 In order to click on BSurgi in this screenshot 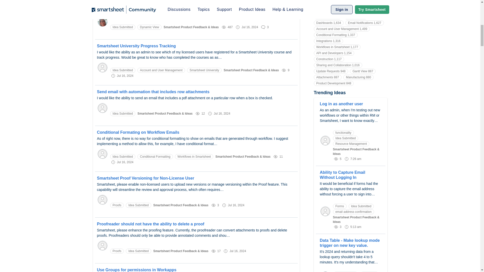, I will do `click(102, 108)`.